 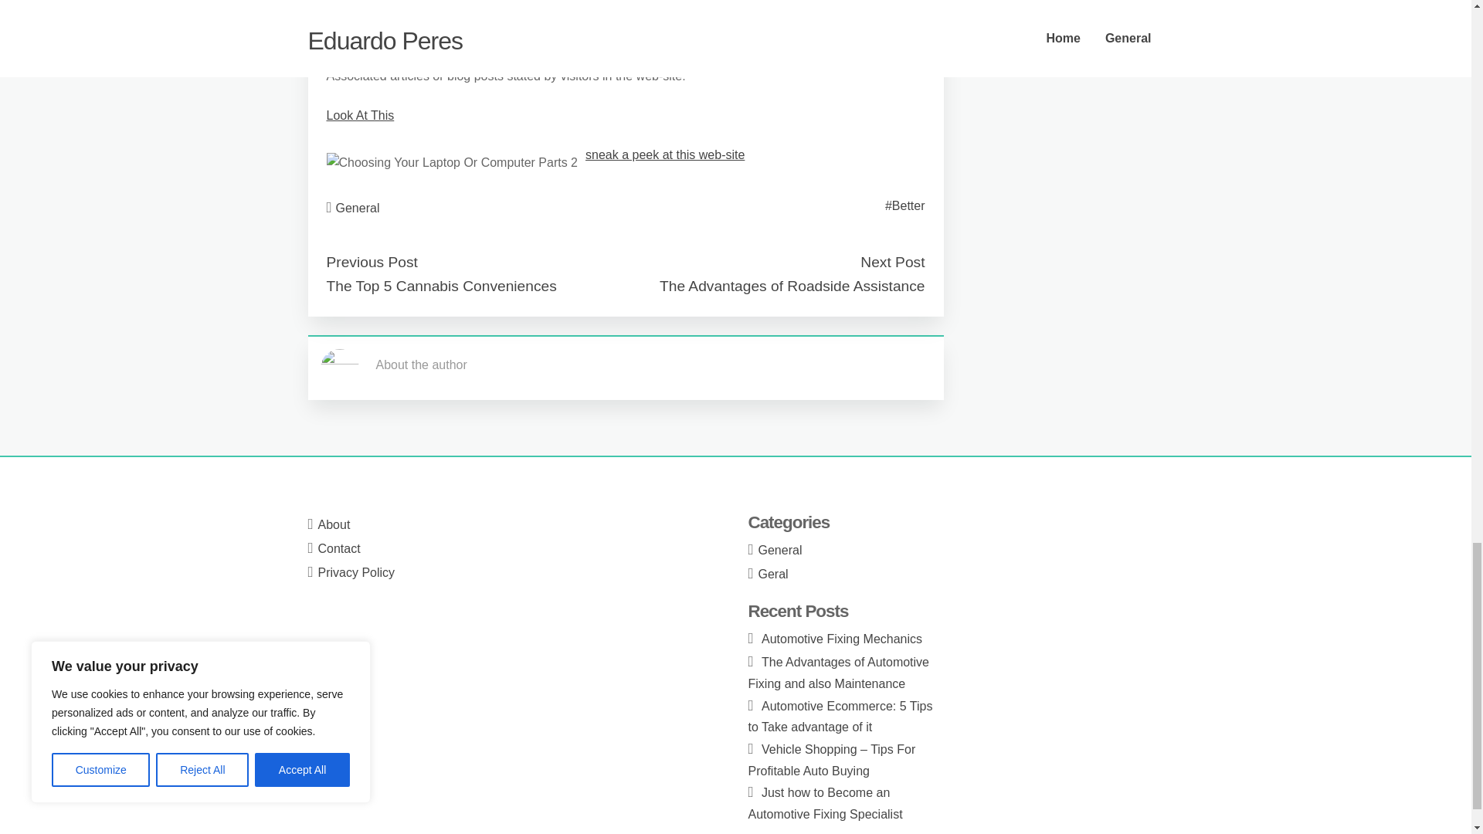 I want to click on sneak a peek at this web-site, so click(x=664, y=154).